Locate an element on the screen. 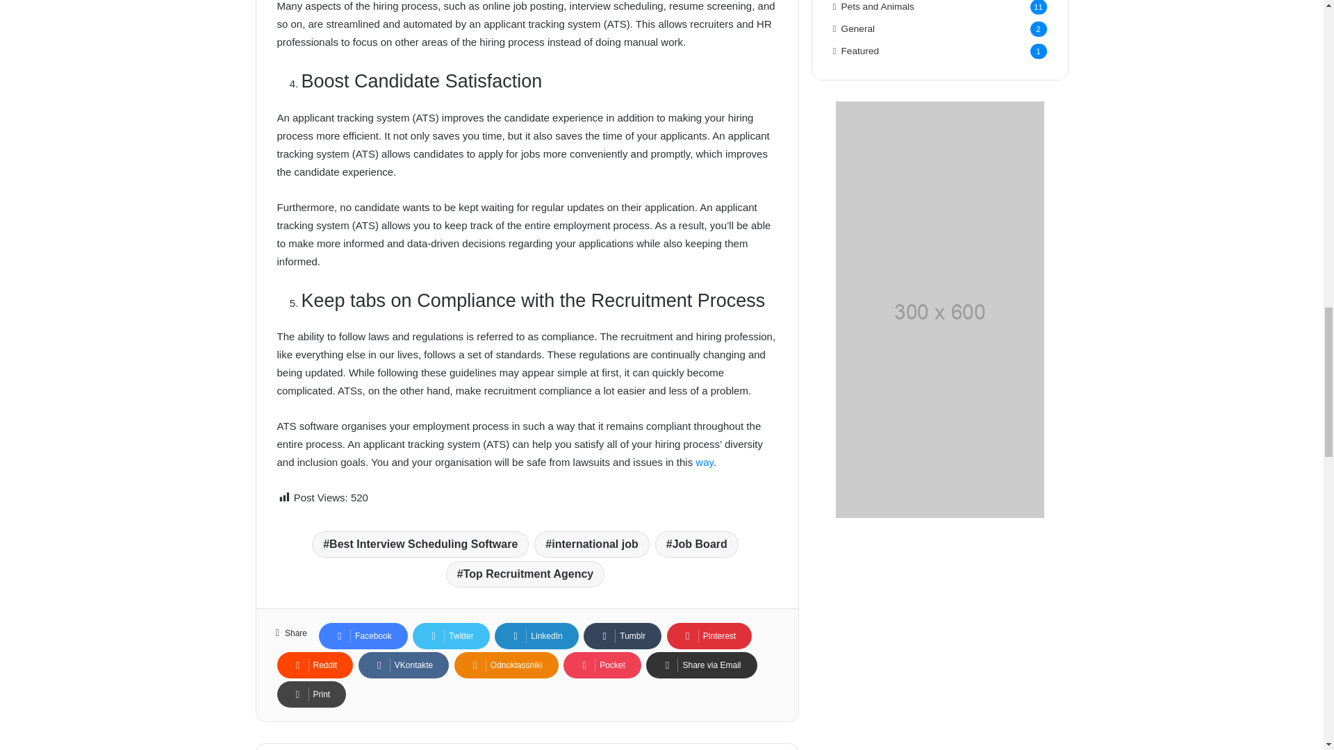 Image resolution: width=1334 pixels, height=750 pixels. Facebook is located at coordinates (363, 636).